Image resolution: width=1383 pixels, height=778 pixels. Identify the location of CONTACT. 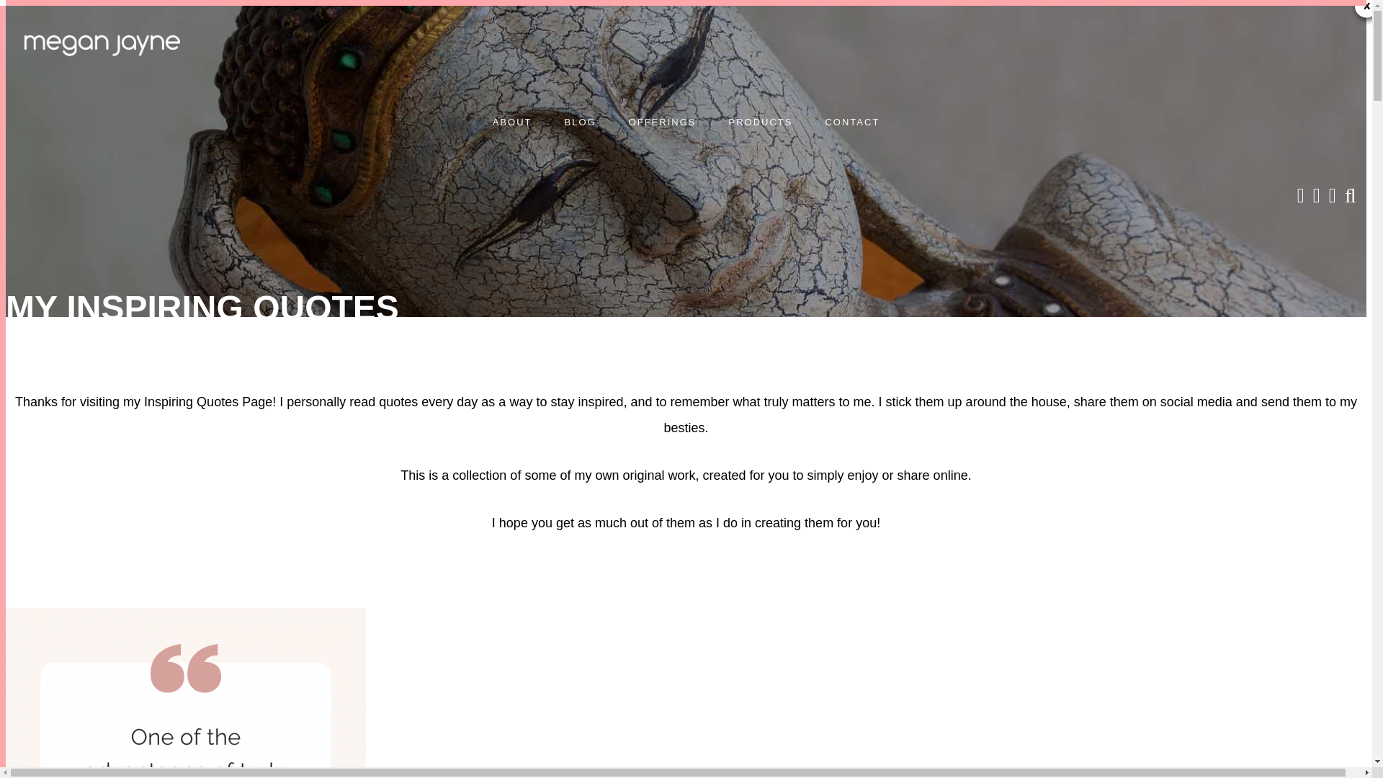
(851, 122).